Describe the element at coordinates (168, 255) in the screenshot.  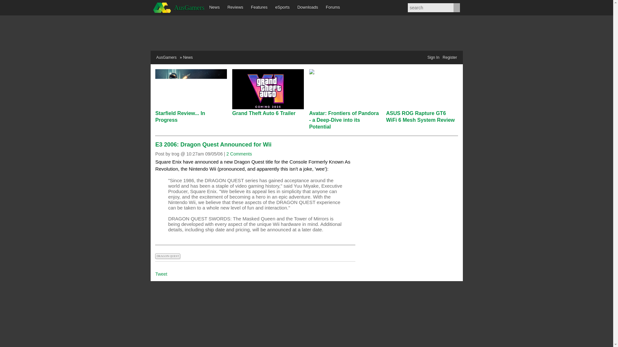
I see `DRAGON QUEST` at that location.